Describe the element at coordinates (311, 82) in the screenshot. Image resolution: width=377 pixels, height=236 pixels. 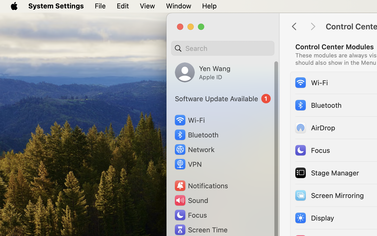
I see `Wi‑Fi` at that location.